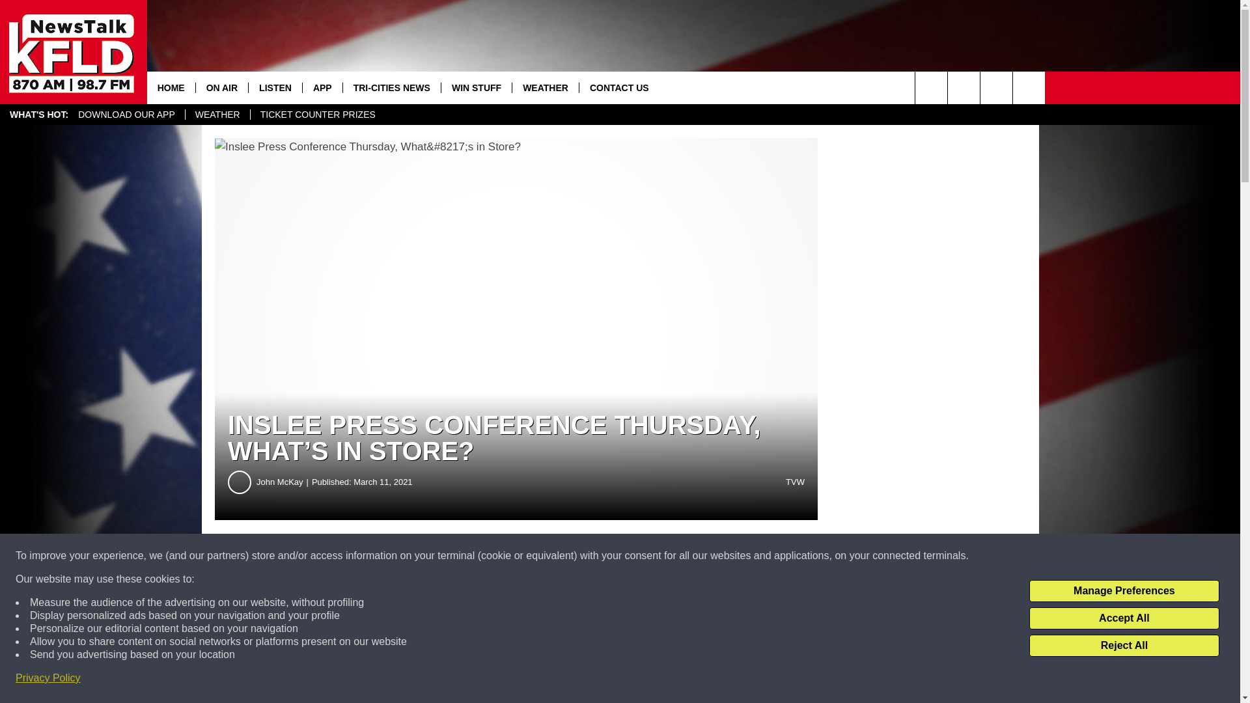 This screenshot has width=1250, height=703. I want to click on TICKET COUNTER PRIZES, so click(318, 115).